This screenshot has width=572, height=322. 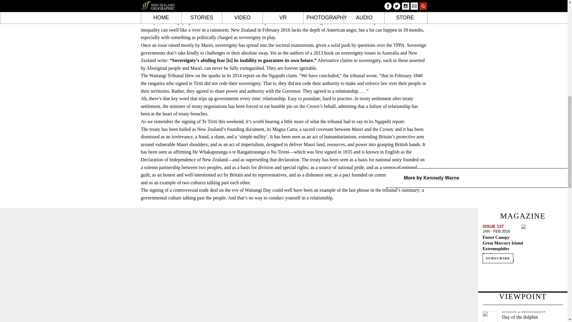 What do you see at coordinates (441, 178) in the screenshot?
I see `Kennedy Warne` at bounding box center [441, 178].